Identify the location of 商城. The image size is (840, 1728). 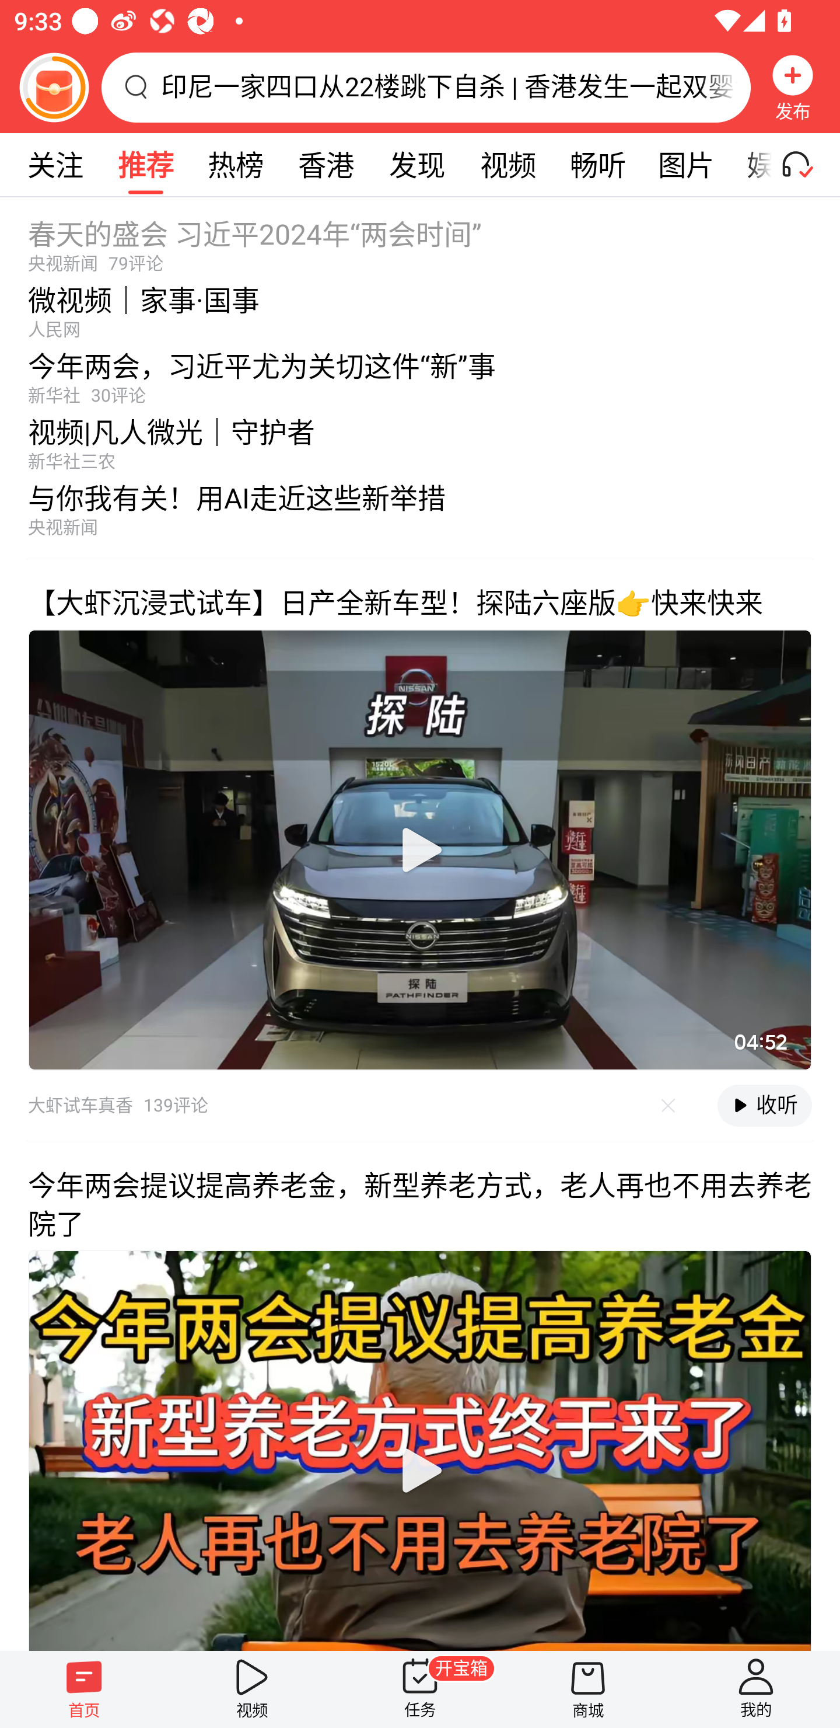
(588, 1689).